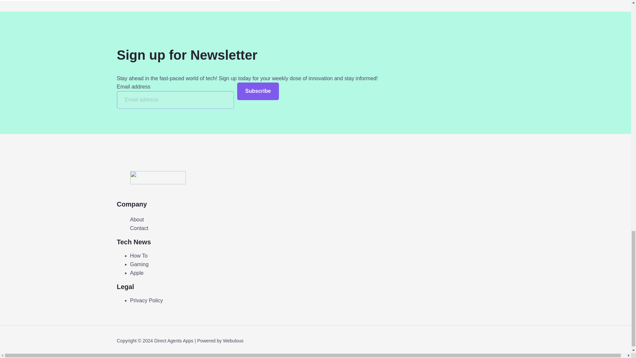 This screenshot has width=636, height=358. I want to click on Please fill in this field., so click(175, 100).